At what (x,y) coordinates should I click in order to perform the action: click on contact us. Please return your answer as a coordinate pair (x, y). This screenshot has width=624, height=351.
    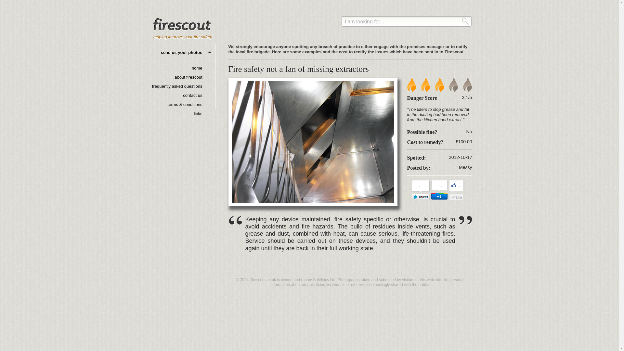
    Looking at the image, I should click on (192, 96).